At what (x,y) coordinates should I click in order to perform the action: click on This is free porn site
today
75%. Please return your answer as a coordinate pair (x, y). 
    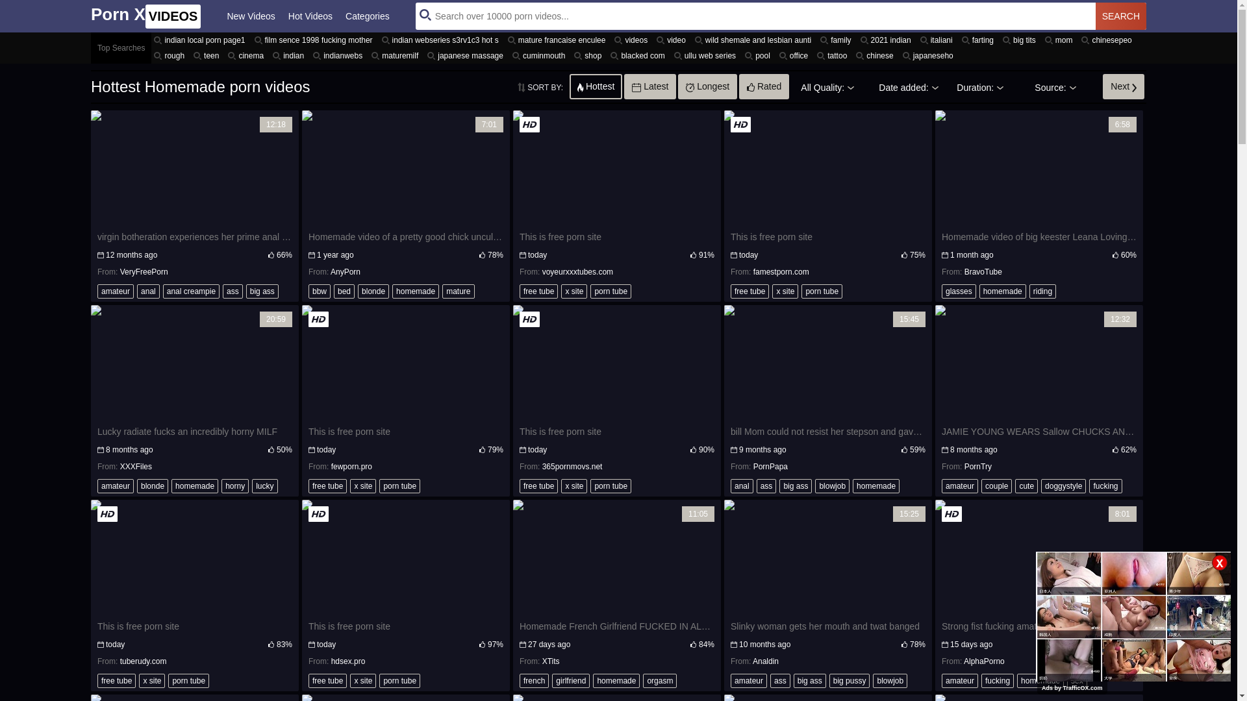
    Looking at the image, I should click on (828, 187).